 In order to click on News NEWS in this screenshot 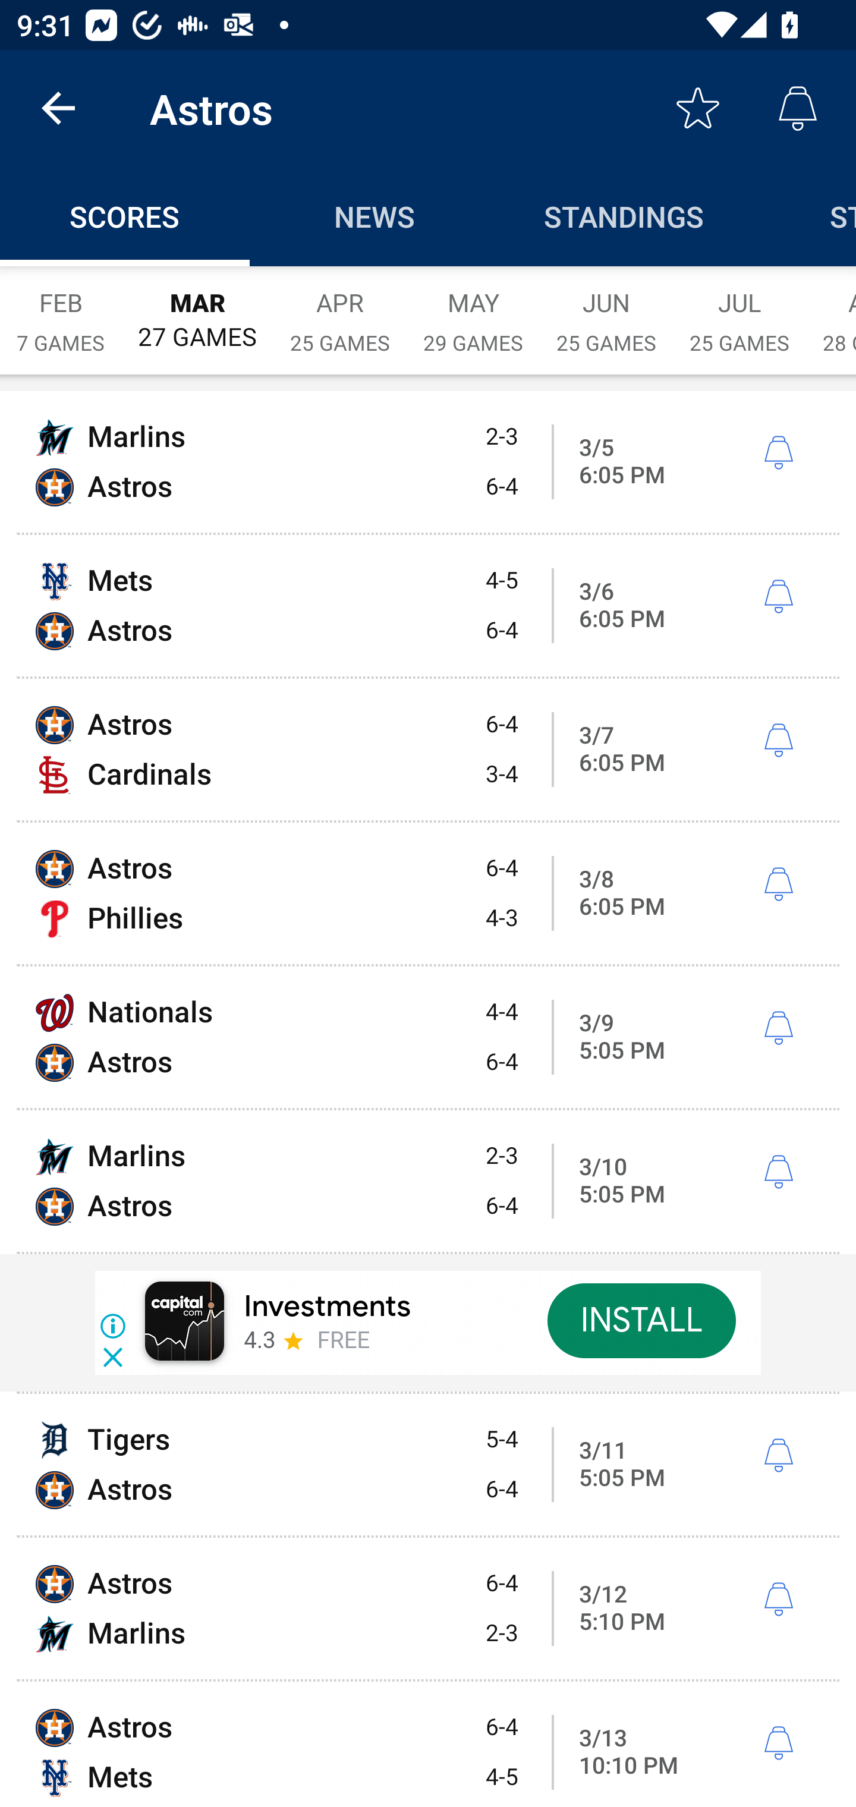, I will do `click(374, 215)`.